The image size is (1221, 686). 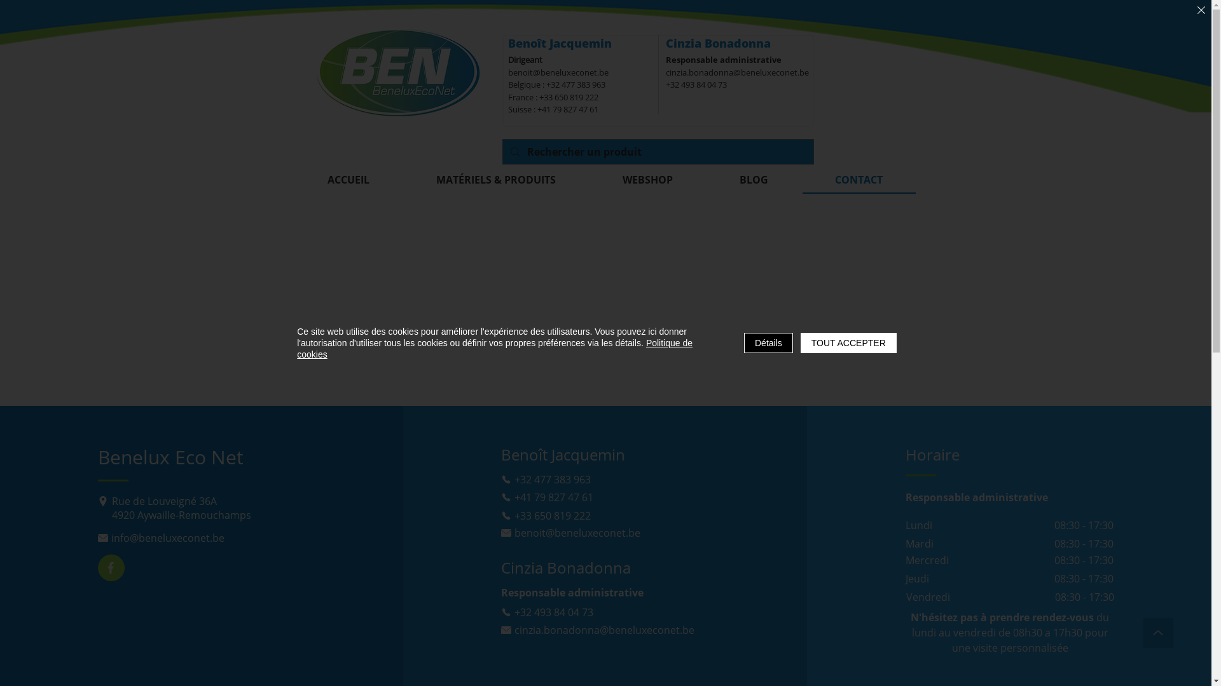 What do you see at coordinates (589, 516) in the screenshot?
I see `+33 650 819 222` at bounding box center [589, 516].